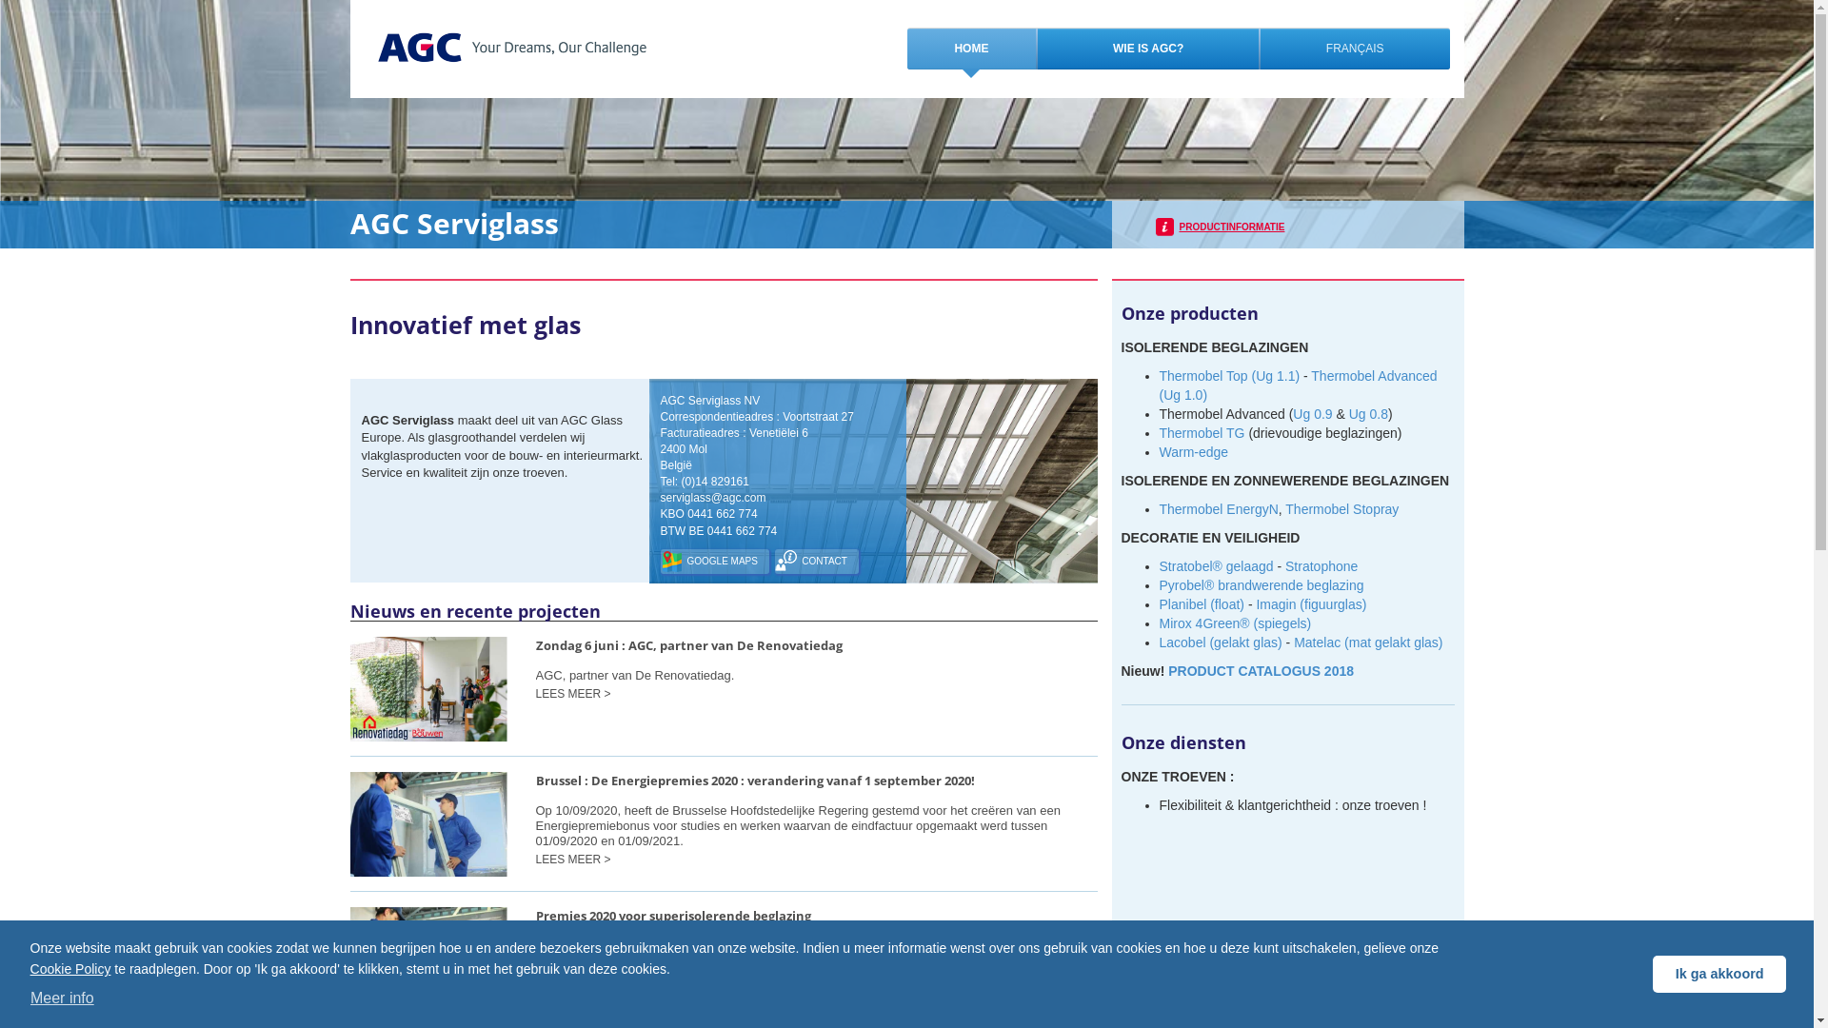  Describe the element at coordinates (1368, 642) in the screenshot. I see `Matelac (mat gelakt glas)` at that location.